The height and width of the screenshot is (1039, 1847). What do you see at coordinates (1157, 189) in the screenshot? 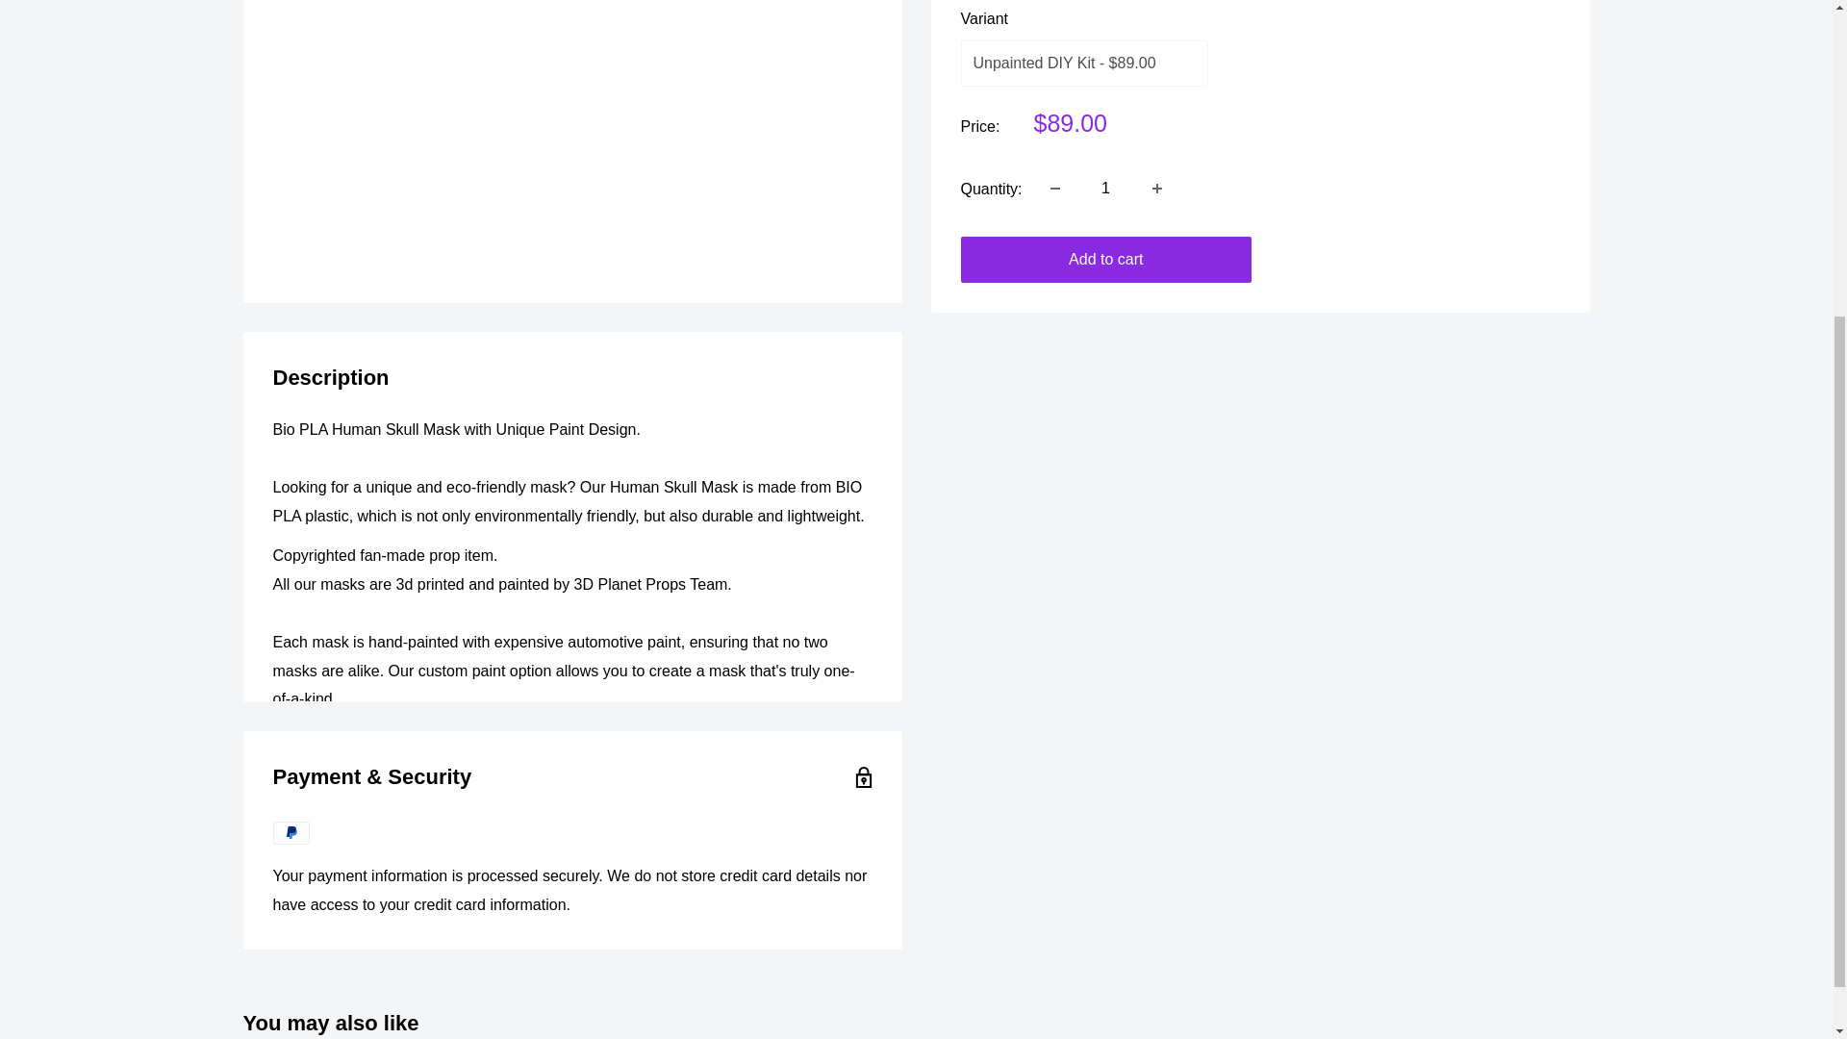
I see `Increase quantity by 1` at bounding box center [1157, 189].